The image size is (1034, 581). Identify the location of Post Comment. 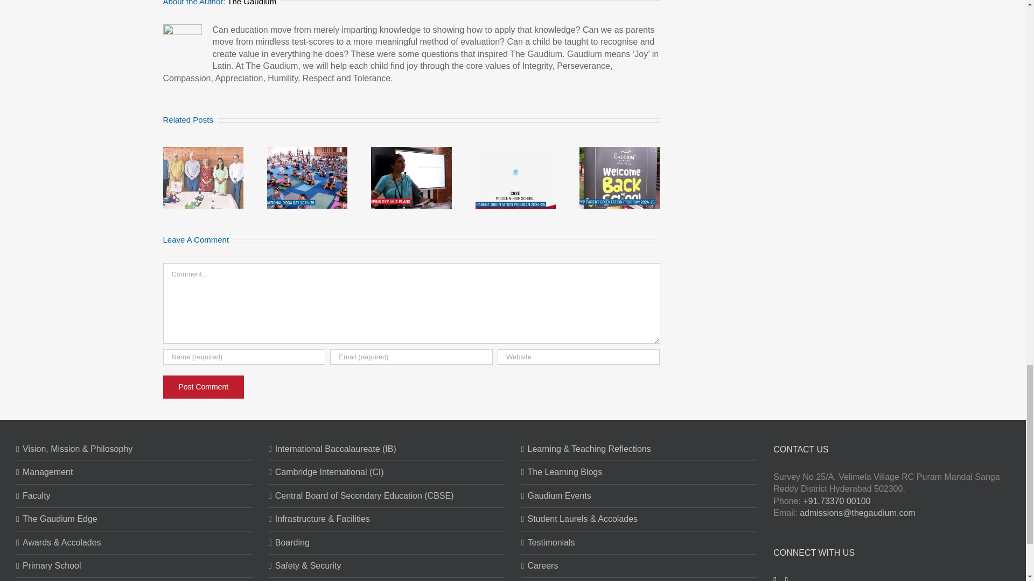
(203, 386).